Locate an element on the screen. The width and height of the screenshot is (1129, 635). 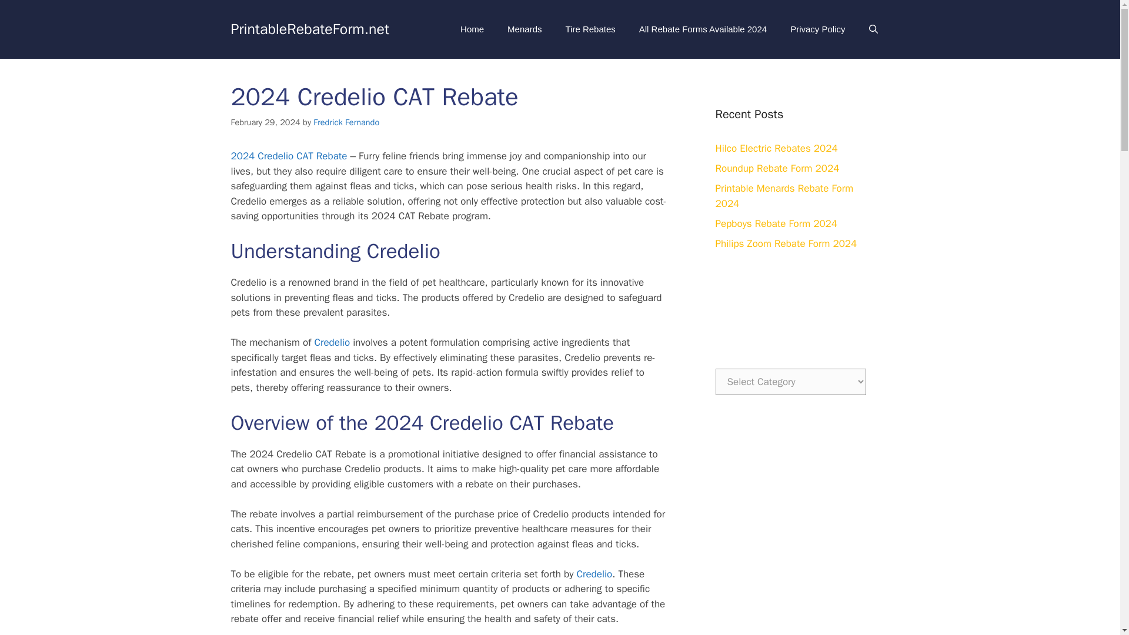
Menards is located at coordinates (524, 29).